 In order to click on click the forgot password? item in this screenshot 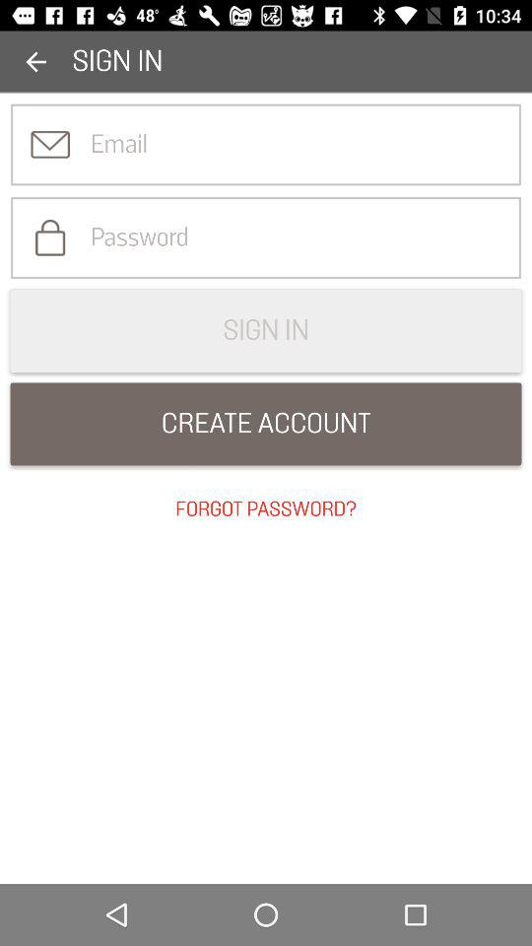, I will do `click(266, 509)`.